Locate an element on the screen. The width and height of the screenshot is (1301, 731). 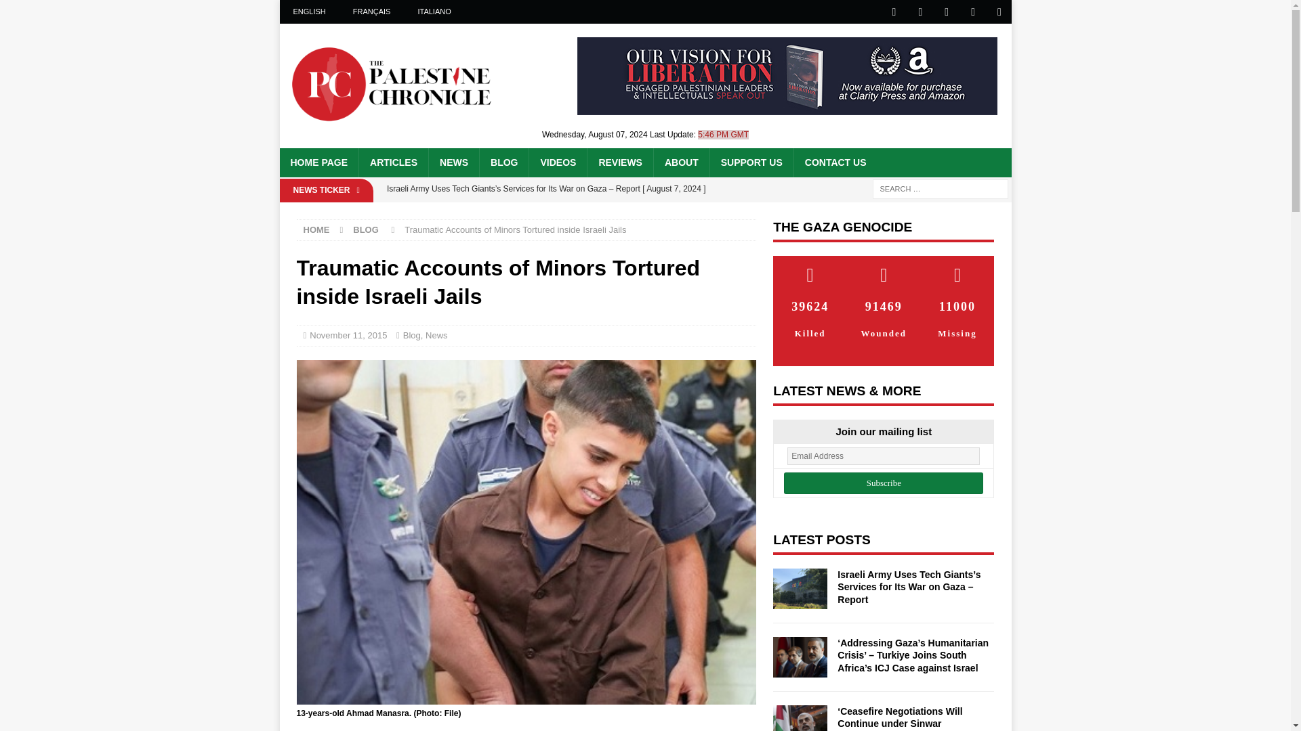
NEWS is located at coordinates (453, 162).